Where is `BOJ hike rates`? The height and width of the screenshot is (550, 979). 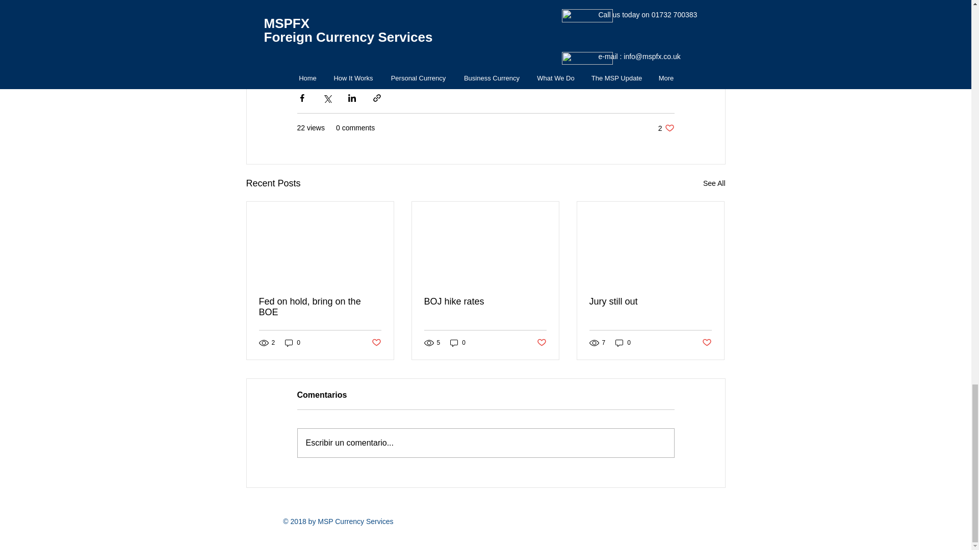
BOJ hike rates is located at coordinates (485, 301).